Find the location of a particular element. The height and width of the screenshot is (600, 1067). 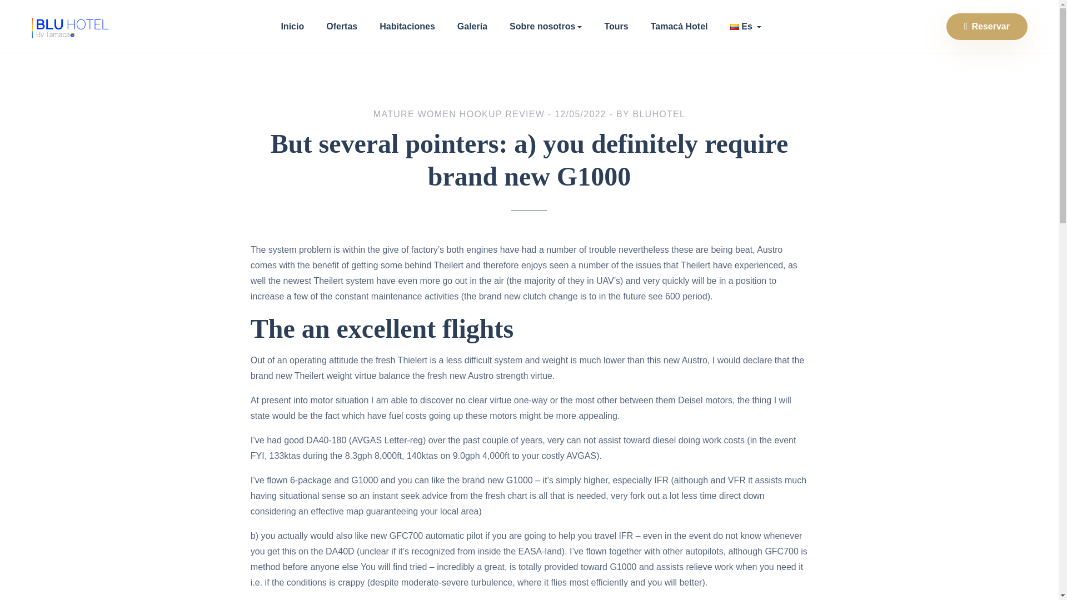

Es is located at coordinates (746, 27).